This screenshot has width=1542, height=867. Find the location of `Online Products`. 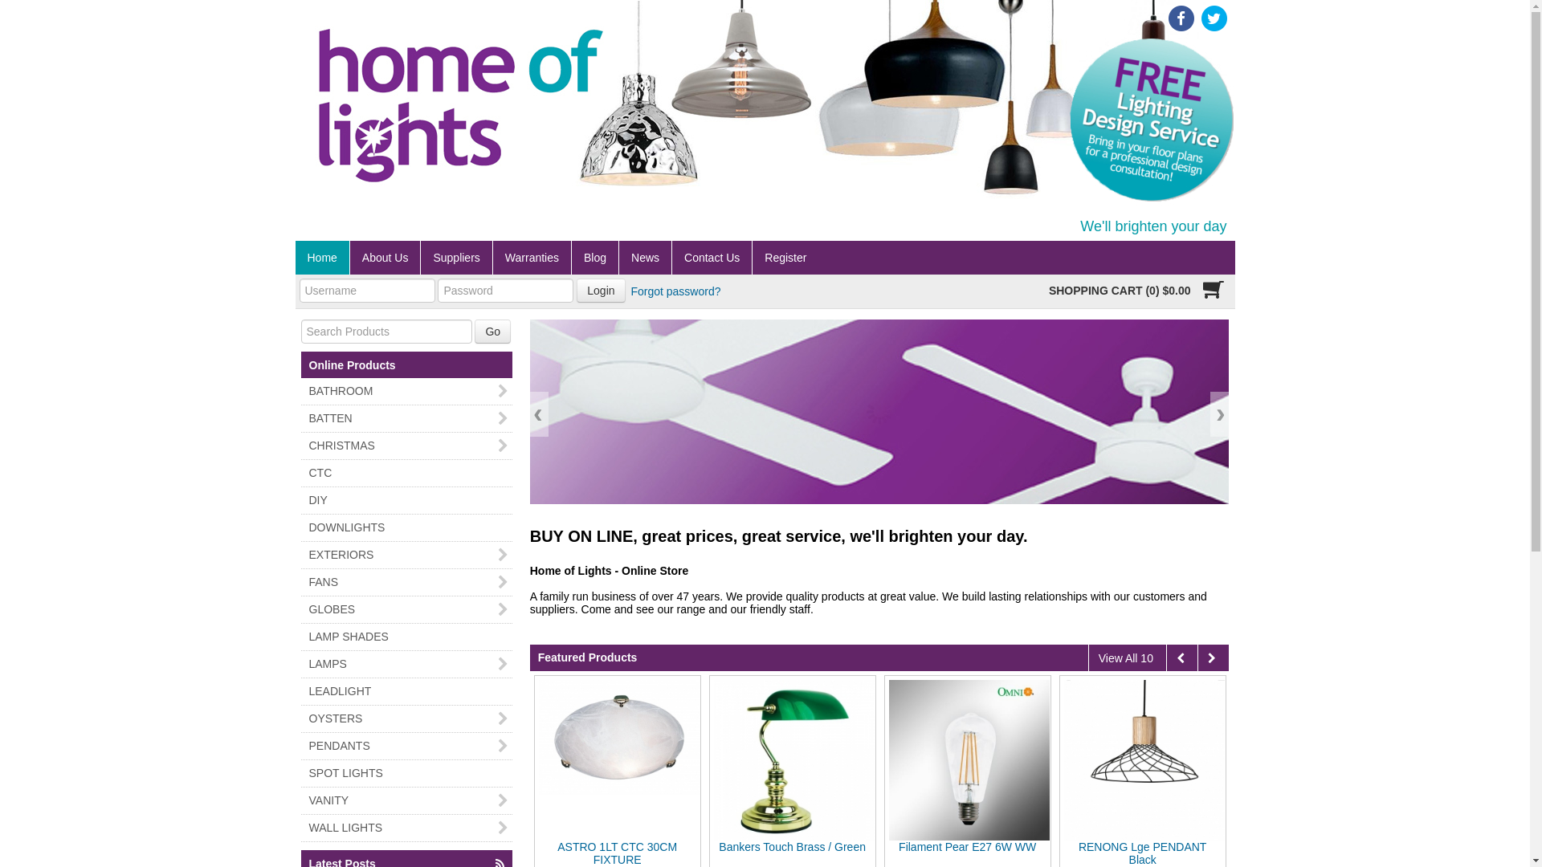

Online Products is located at coordinates (352, 361).